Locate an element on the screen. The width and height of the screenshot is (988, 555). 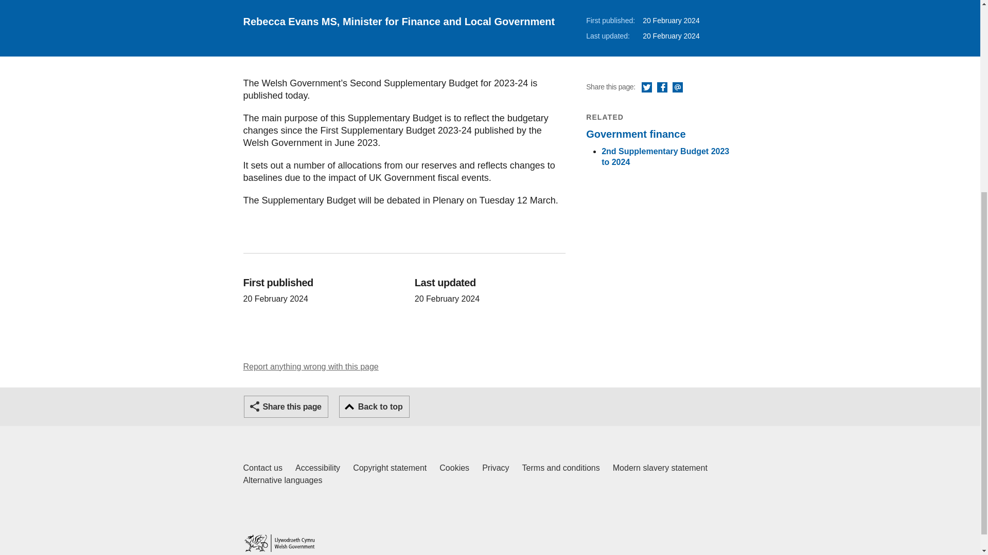
Cookies is located at coordinates (454, 468).